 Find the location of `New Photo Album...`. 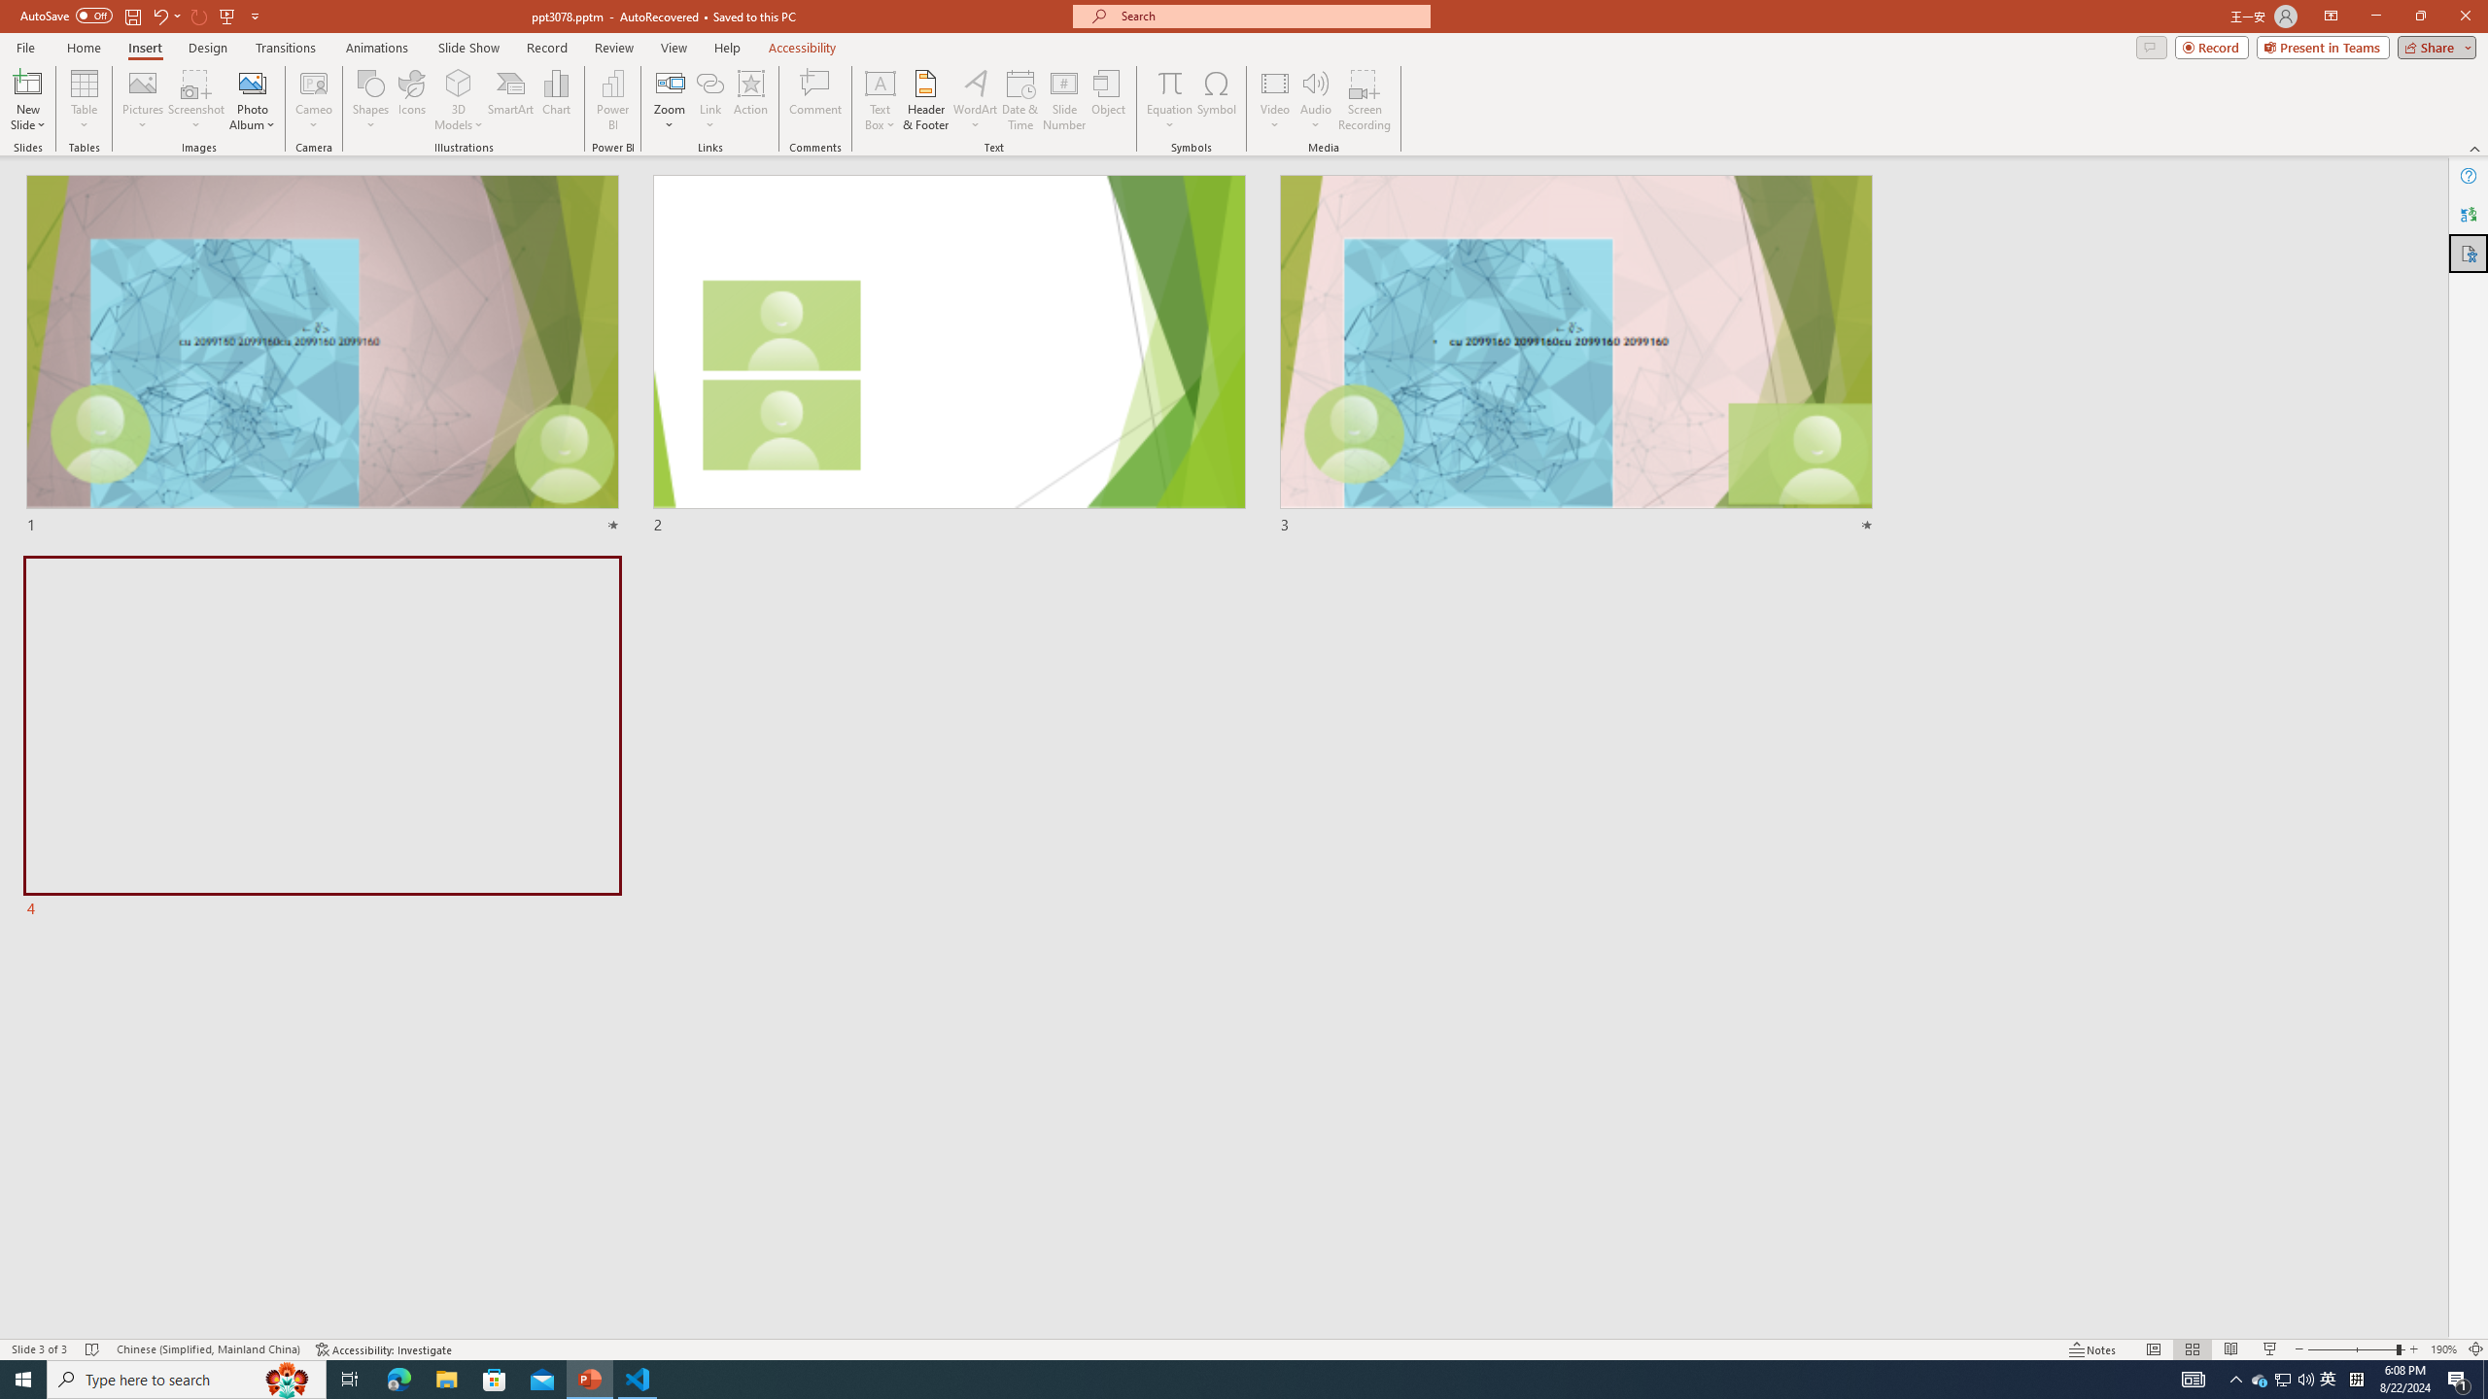

New Photo Album... is located at coordinates (252, 83).